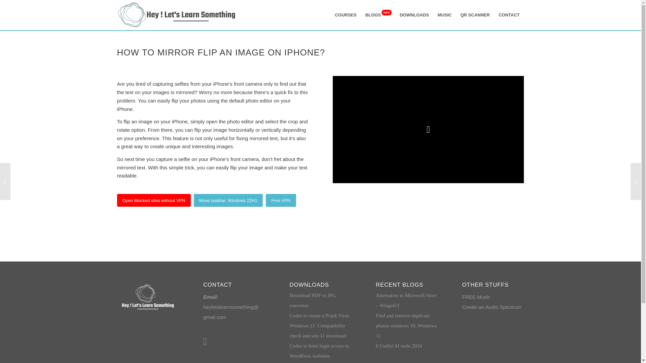 This screenshot has height=363, width=646. I want to click on Create an Audio Spectrum, so click(492, 307).